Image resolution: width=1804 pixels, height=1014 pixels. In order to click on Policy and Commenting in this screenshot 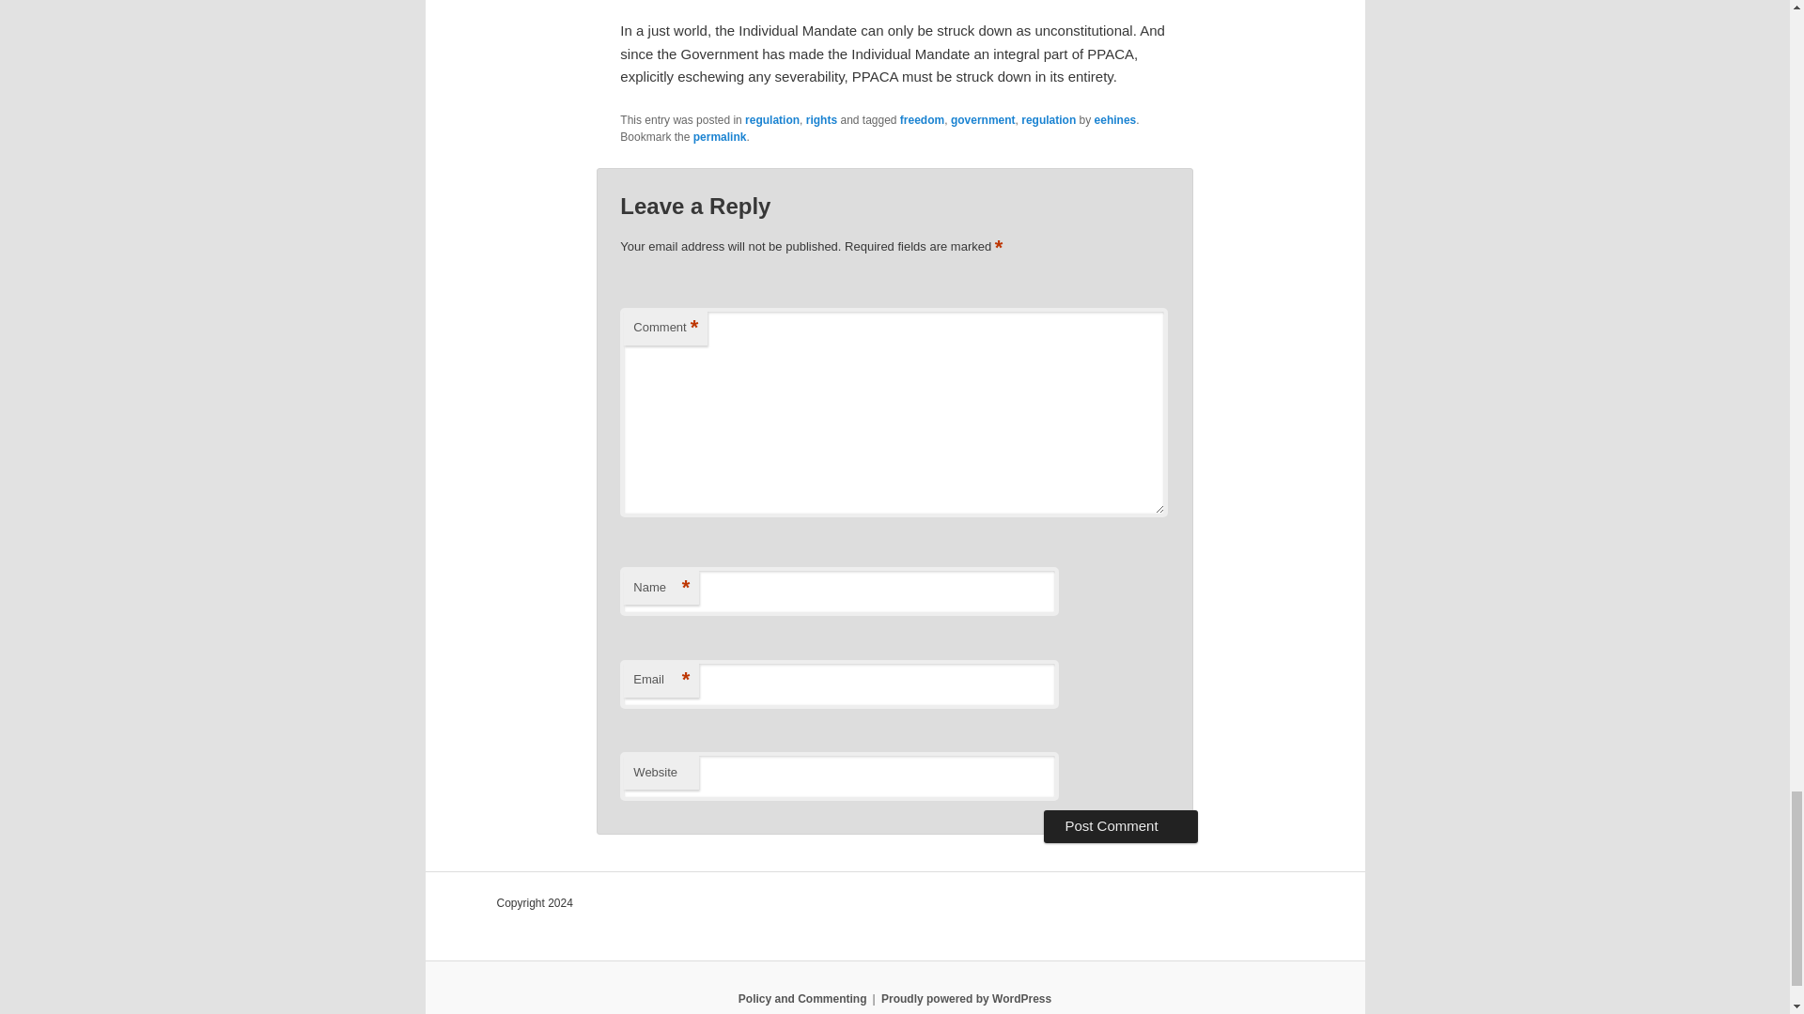, I will do `click(802, 999)`.